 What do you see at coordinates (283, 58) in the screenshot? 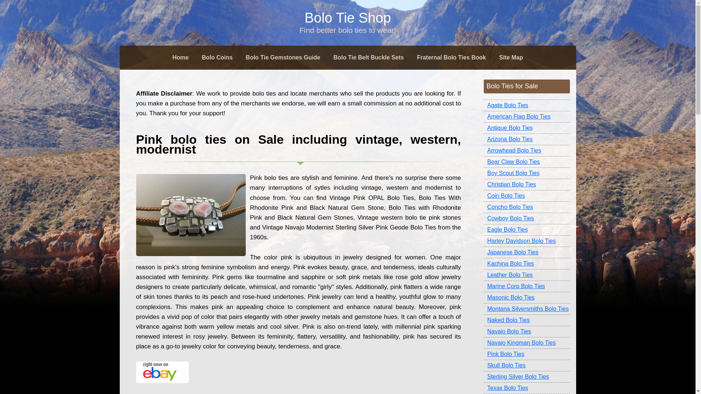
I see `Bolo Tie Gemstones Guide` at bounding box center [283, 58].